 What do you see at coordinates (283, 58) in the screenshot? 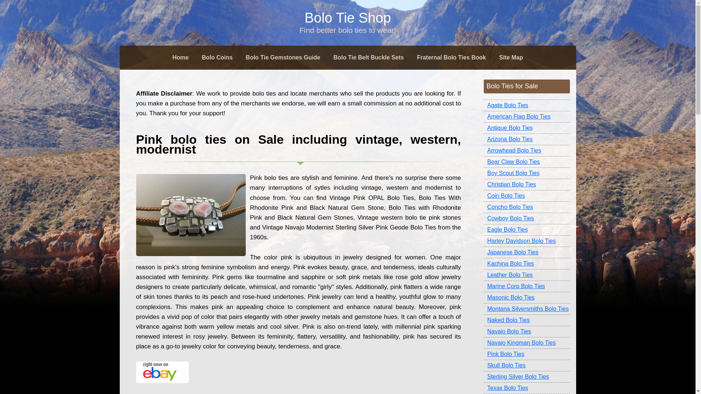
I see `Bolo Tie Gemstones Guide` at bounding box center [283, 58].